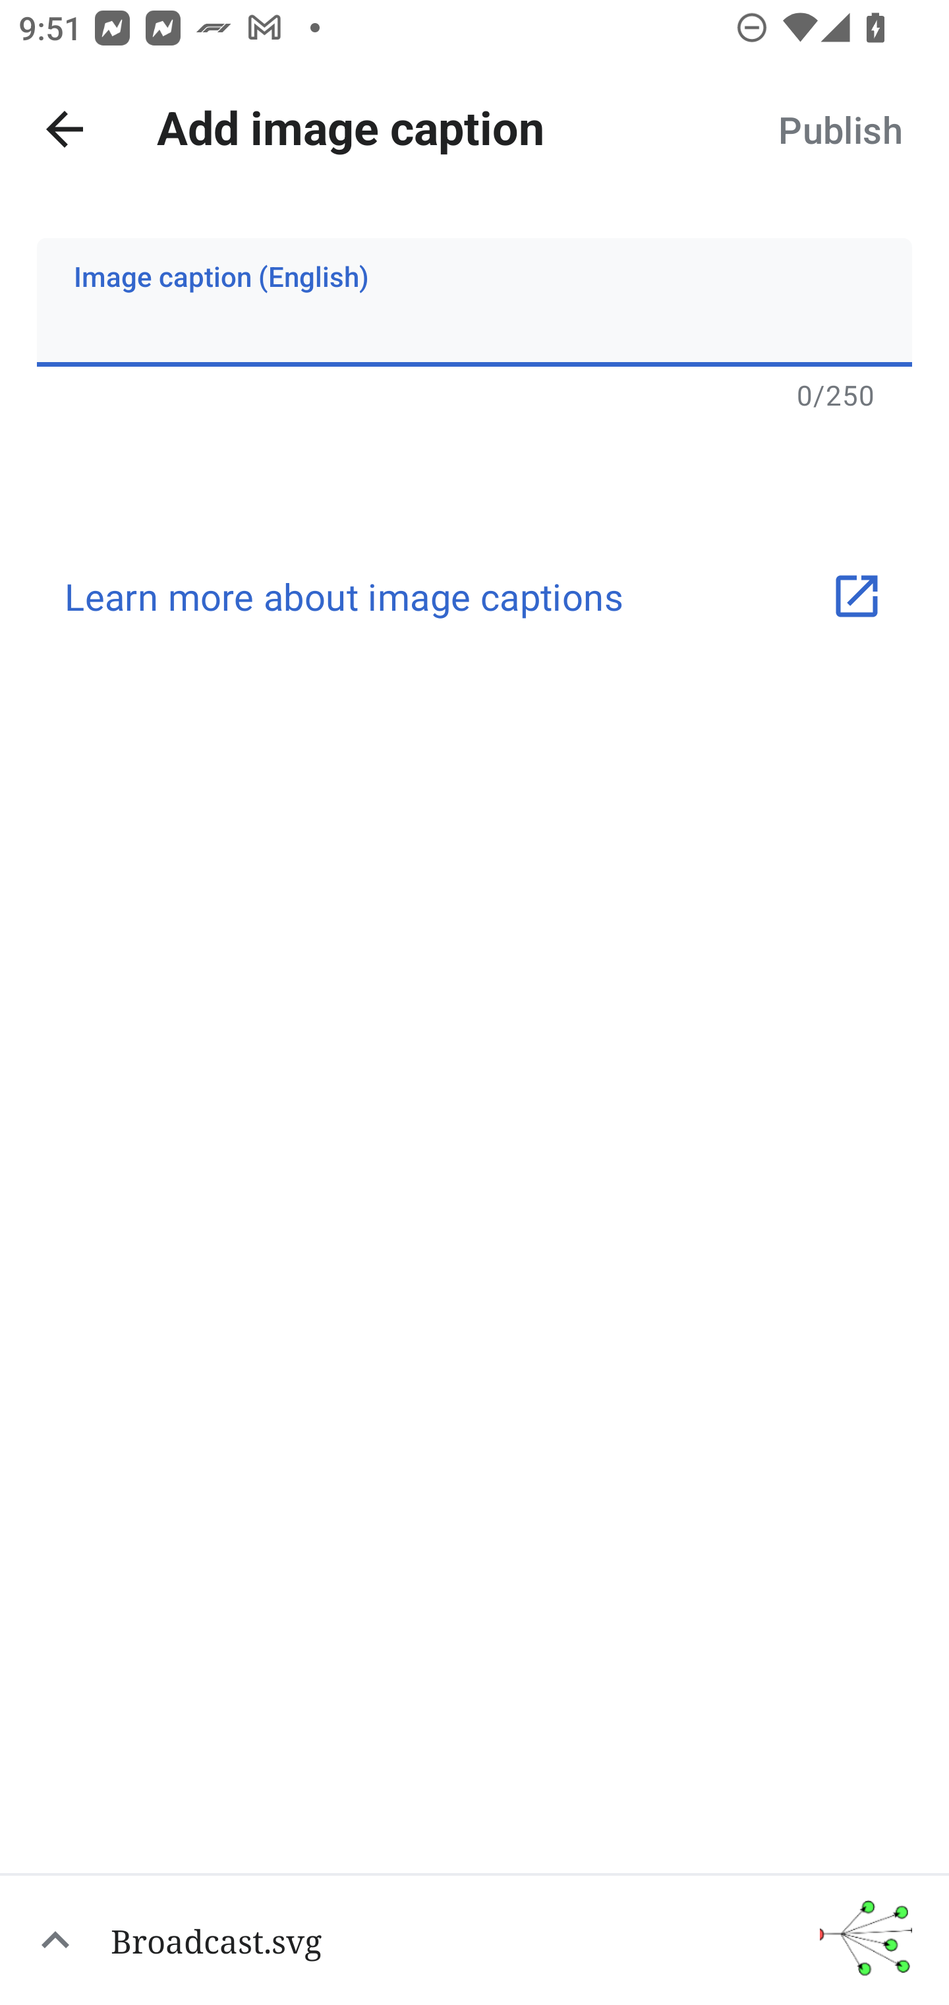 This screenshot has width=949, height=2005. Describe the element at coordinates (474, 596) in the screenshot. I see `Learn more about image captions` at that location.